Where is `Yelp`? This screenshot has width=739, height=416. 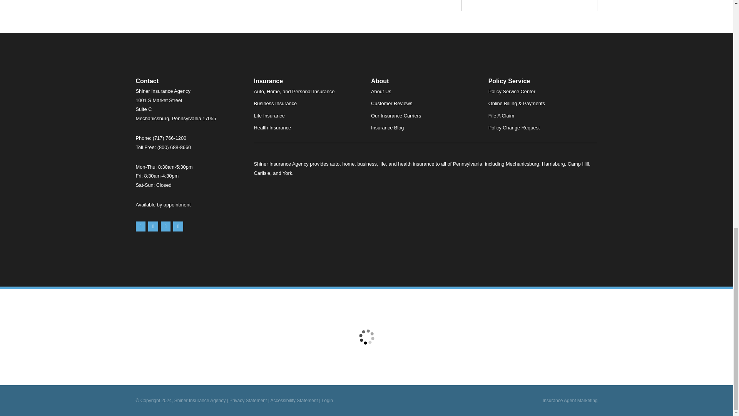
Yelp is located at coordinates (153, 226).